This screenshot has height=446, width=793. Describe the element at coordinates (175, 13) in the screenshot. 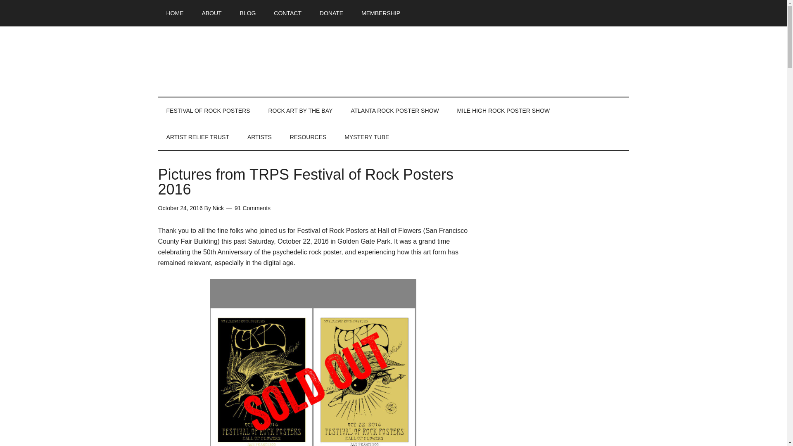

I see `TRPS.org` at that location.